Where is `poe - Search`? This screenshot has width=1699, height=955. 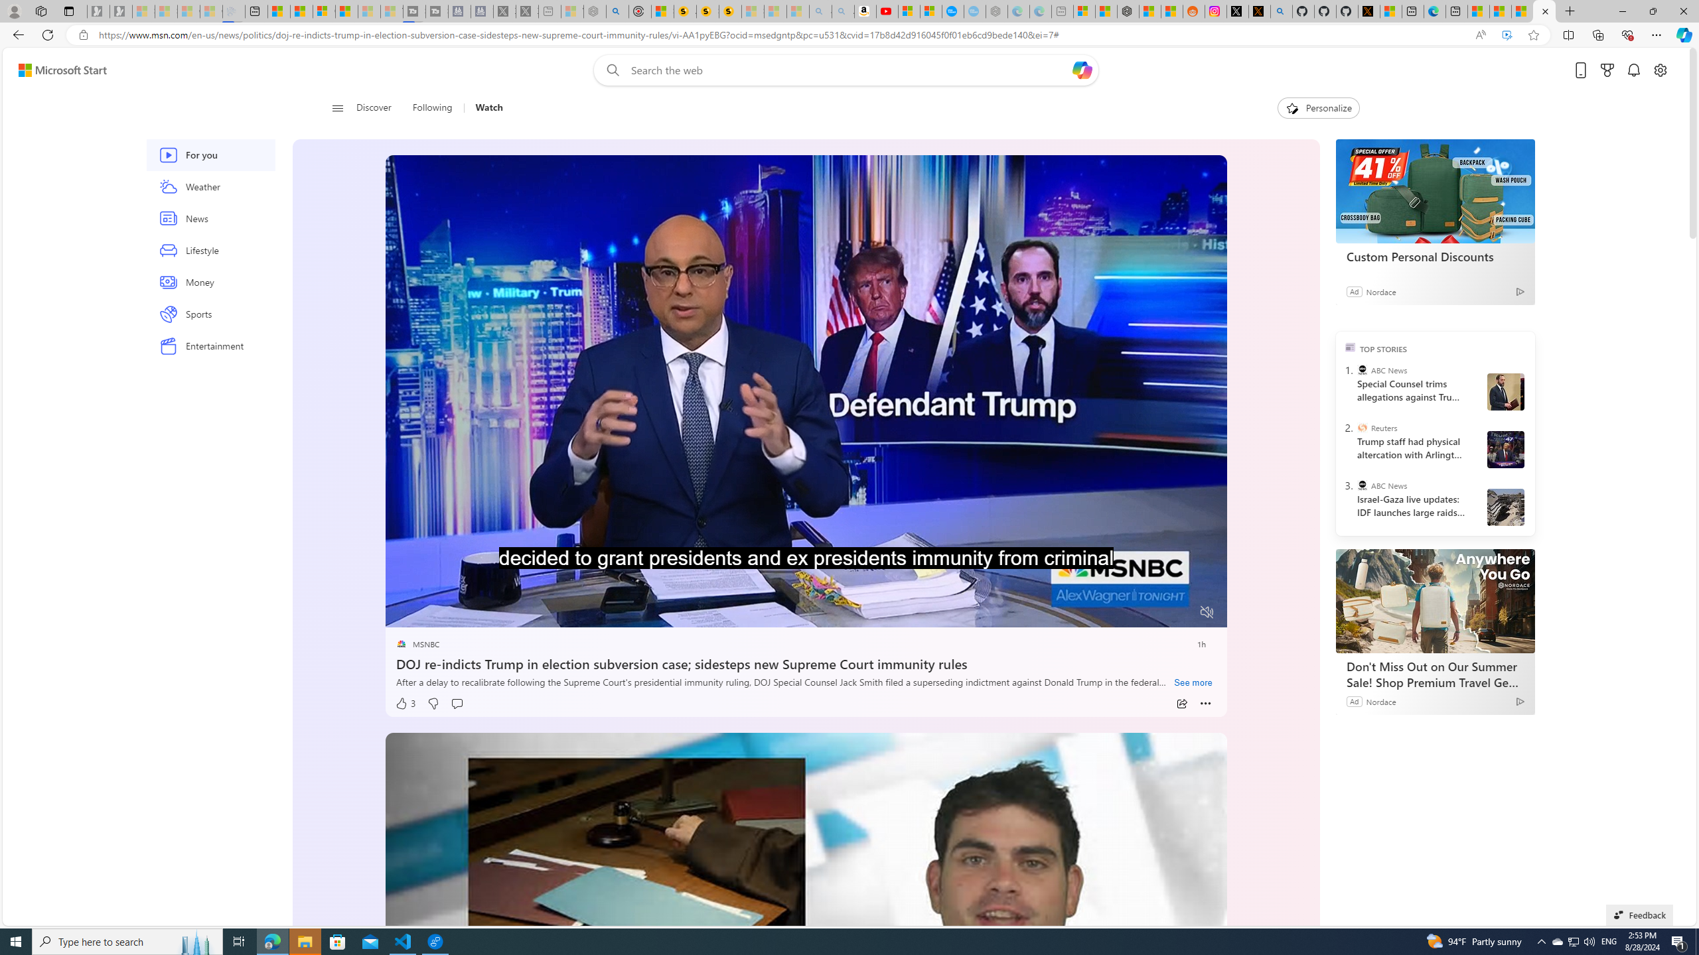
poe - Search is located at coordinates (617, 11).